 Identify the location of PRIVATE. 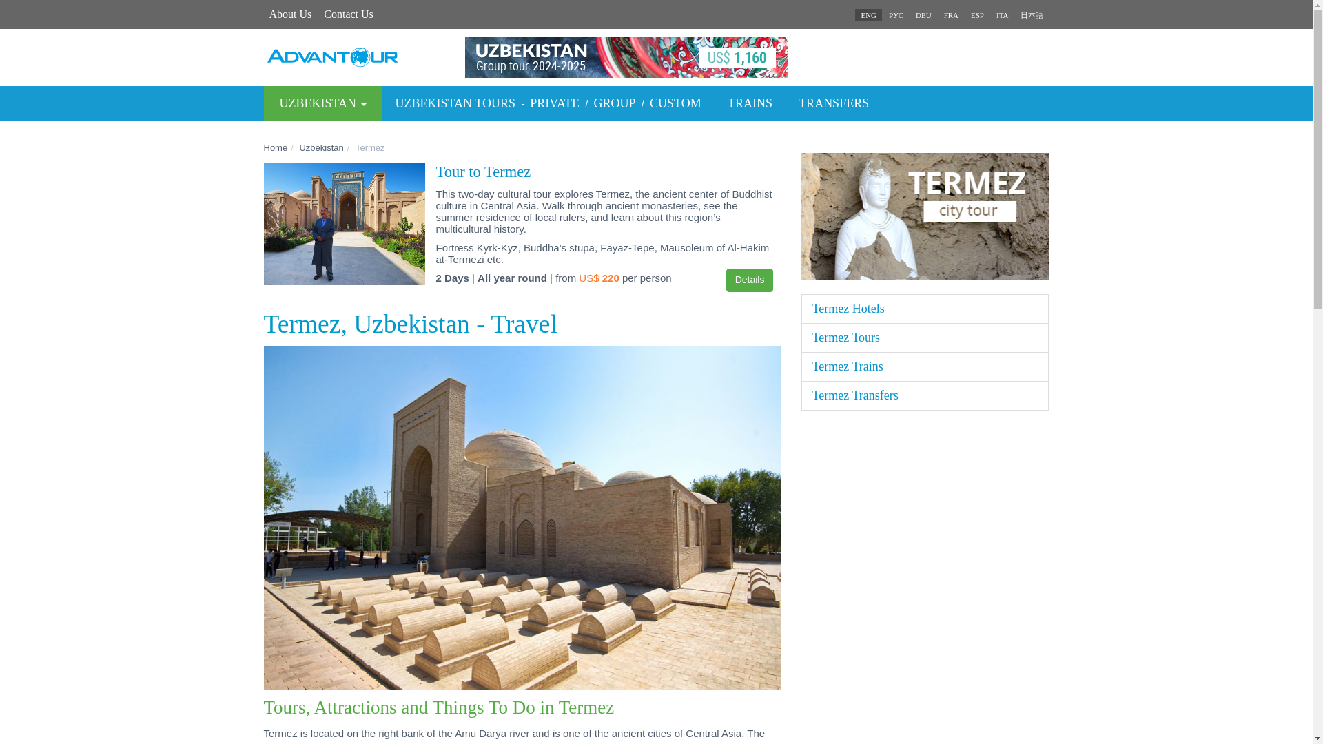
(554, 103).